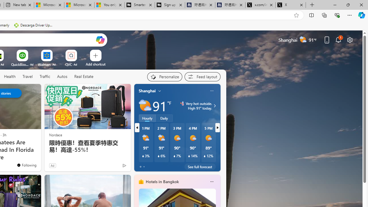 The image size is (368, 207). What do you see at coordinates (141, 182) in the screenshot?
I see `hotels-header-icon` at bounding box center [141, 182].